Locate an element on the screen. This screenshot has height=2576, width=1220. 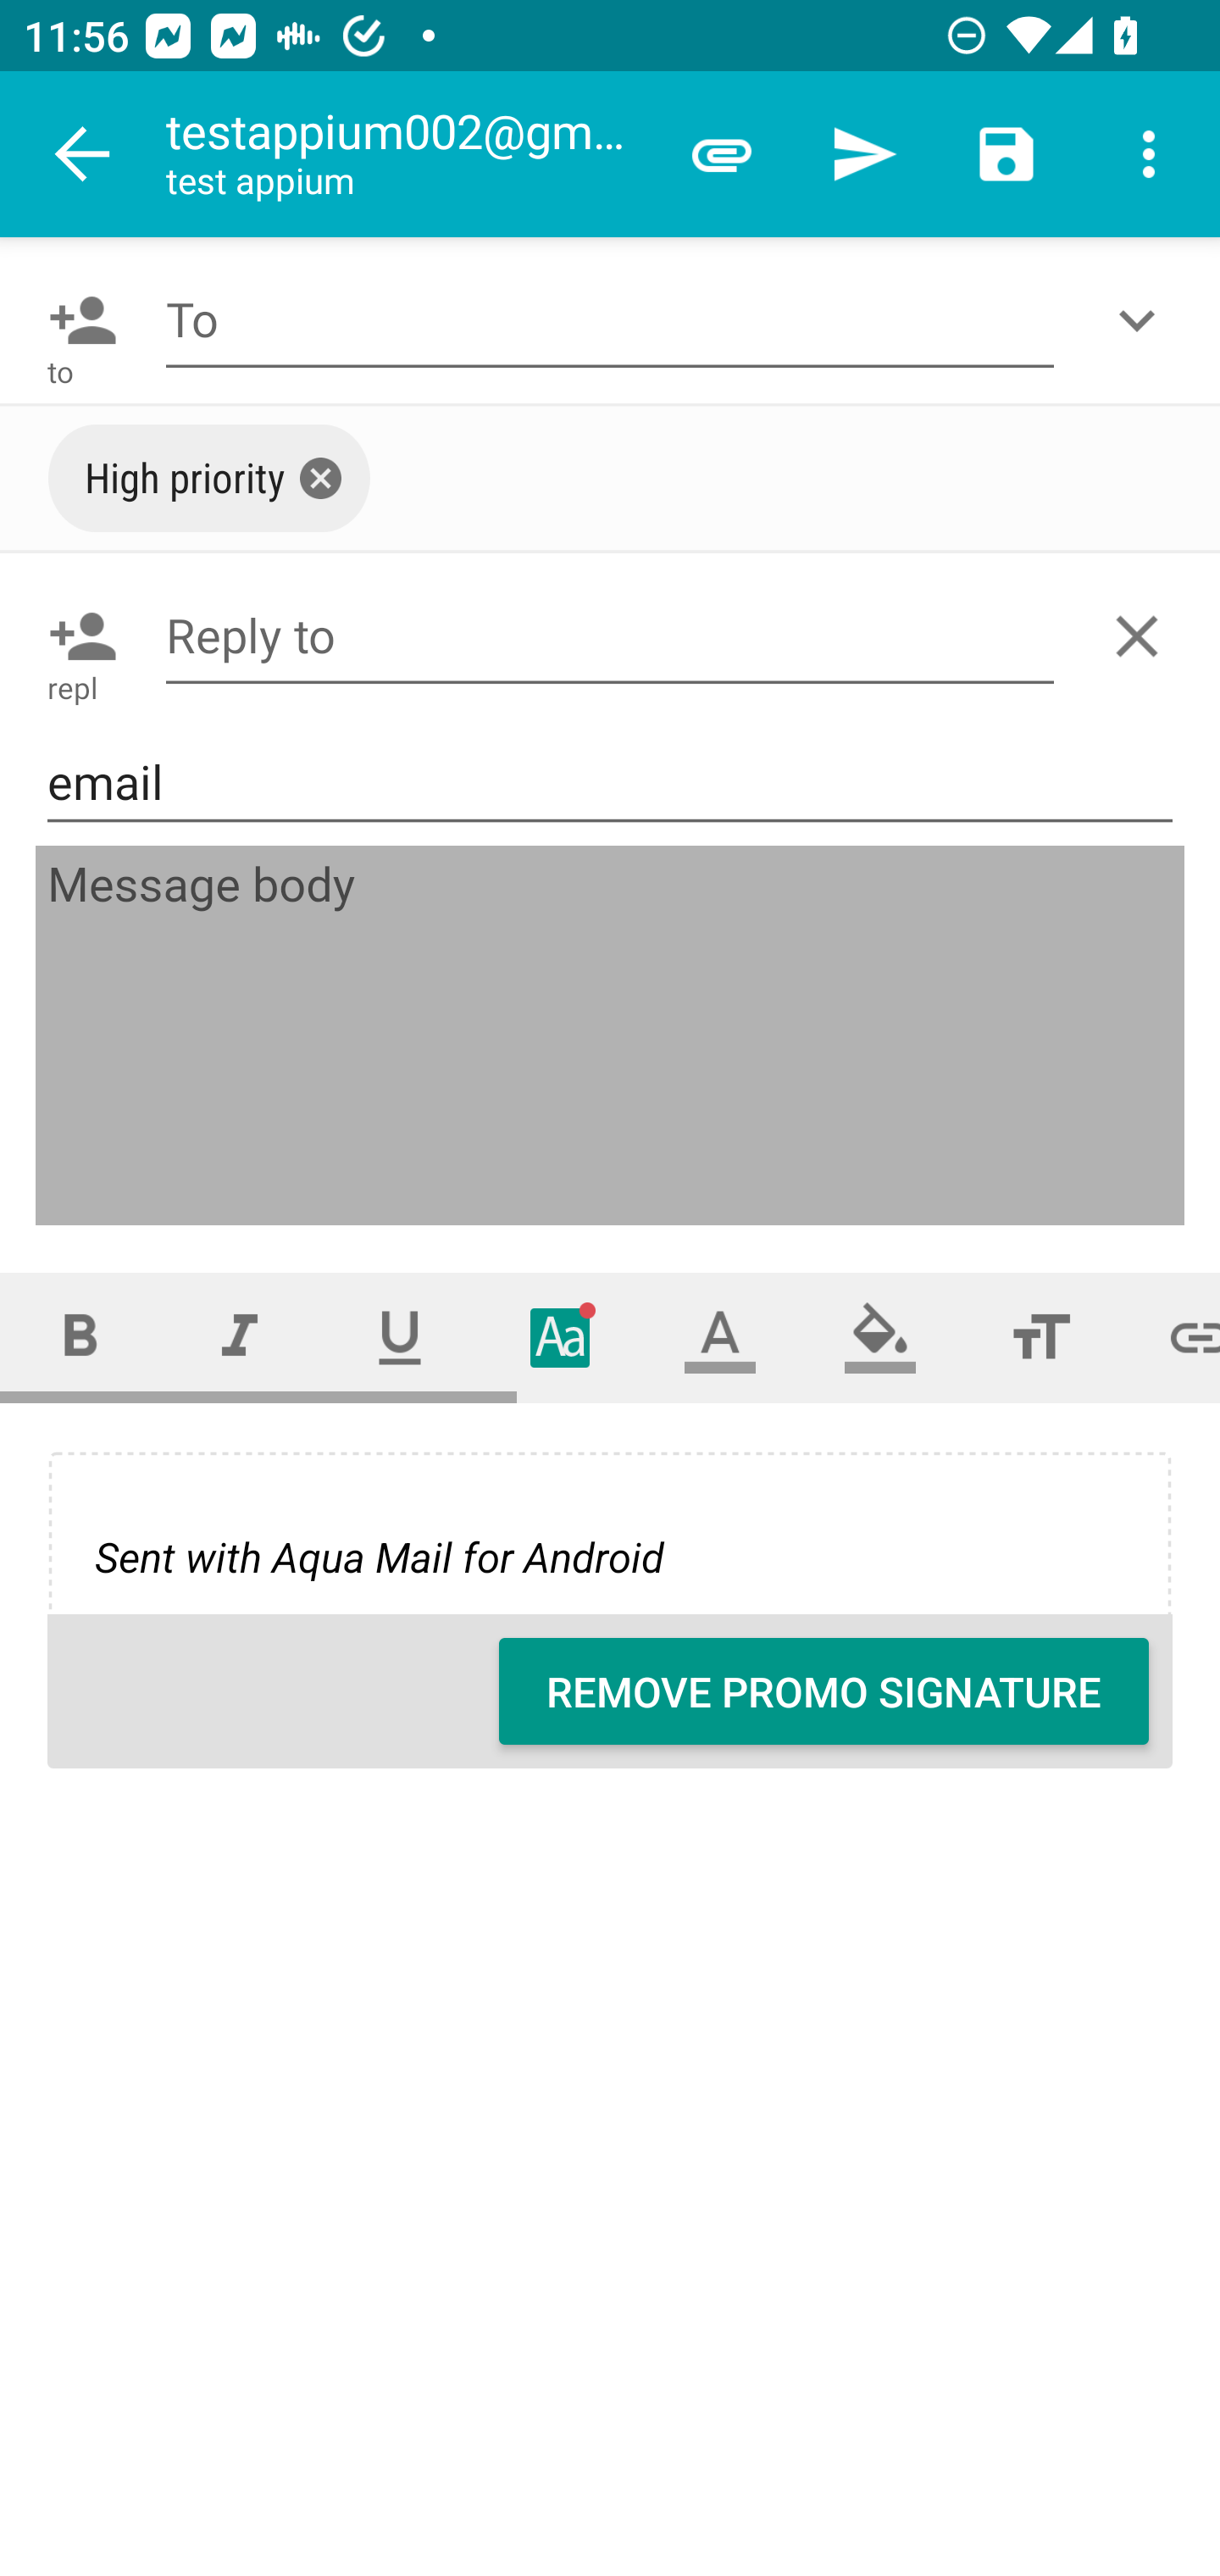
Fill color is located at coordinates (880, 1337).